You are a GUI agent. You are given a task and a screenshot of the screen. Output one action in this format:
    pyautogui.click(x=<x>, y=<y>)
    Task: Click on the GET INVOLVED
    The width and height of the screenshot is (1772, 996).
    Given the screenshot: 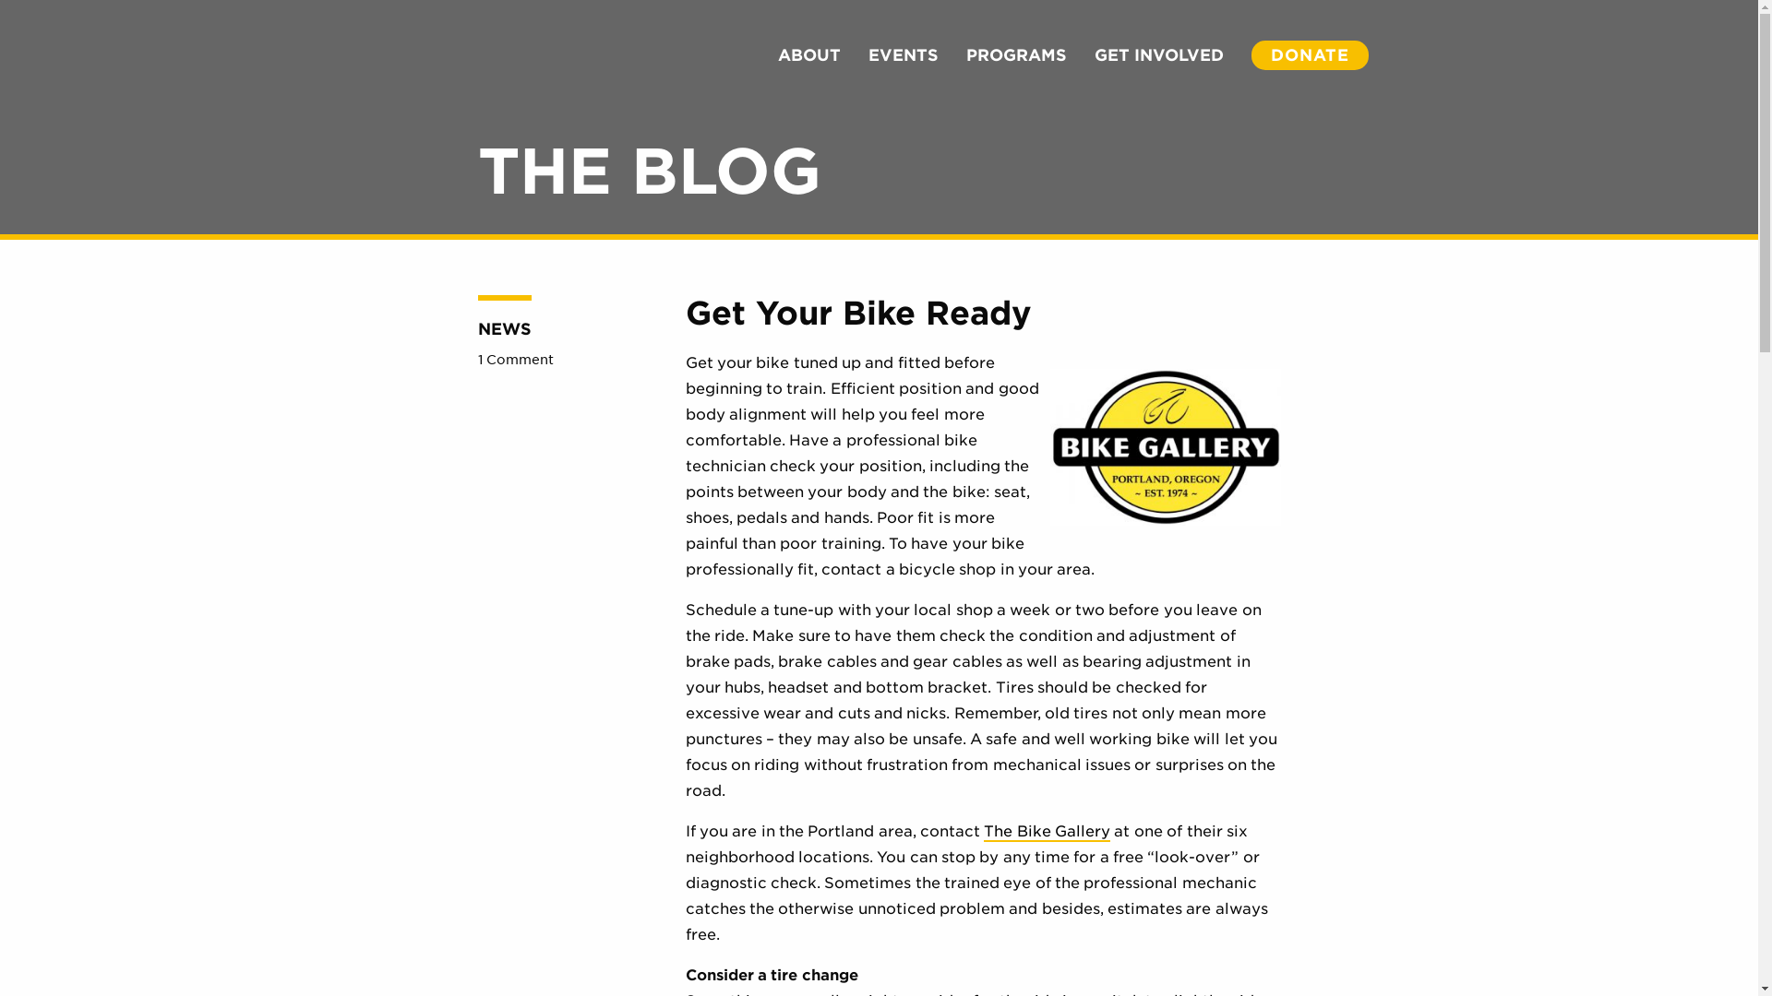 What is the action you would take?
    pyautogui.click(x=1159, y=54)
    